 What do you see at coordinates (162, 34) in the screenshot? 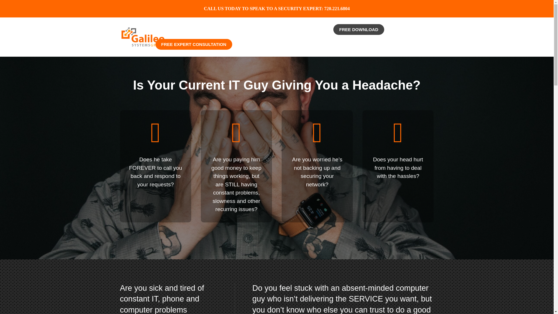
I see `HOME` at bounding box center [162, 34].